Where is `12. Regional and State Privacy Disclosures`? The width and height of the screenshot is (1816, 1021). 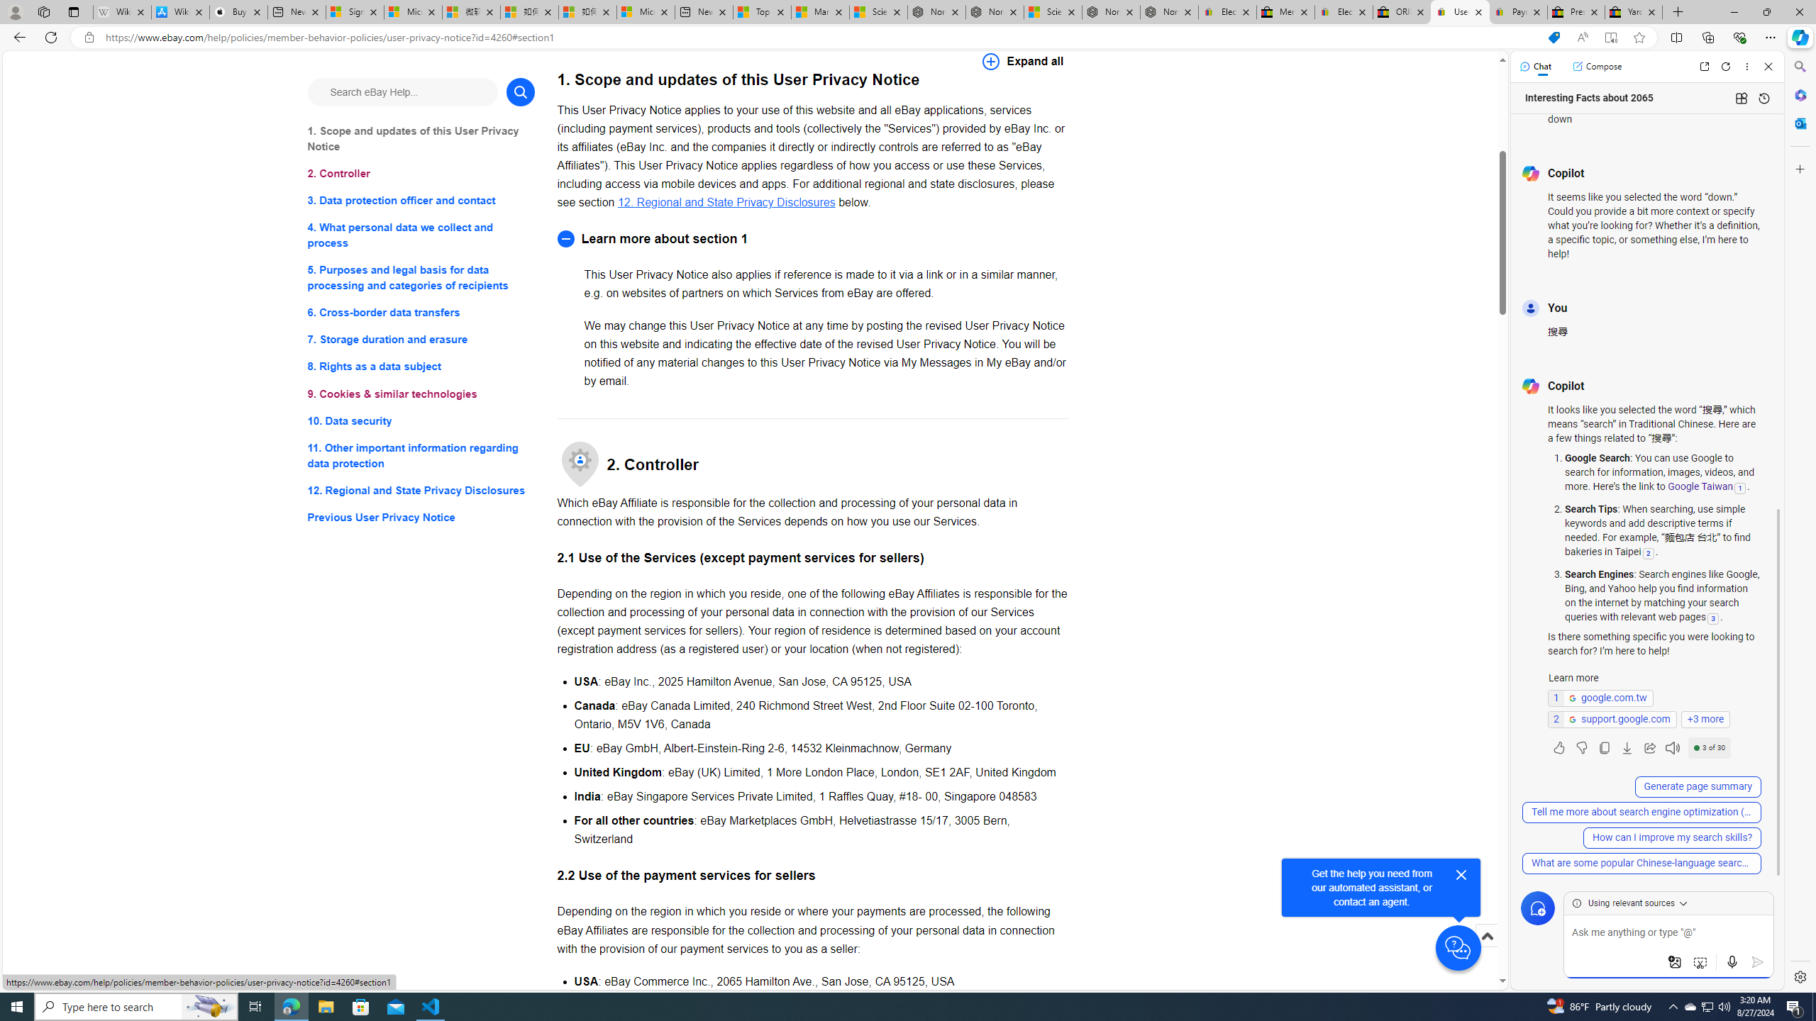
12. Regional and State Privacy Disclosures is located at coordinates (726, 201).